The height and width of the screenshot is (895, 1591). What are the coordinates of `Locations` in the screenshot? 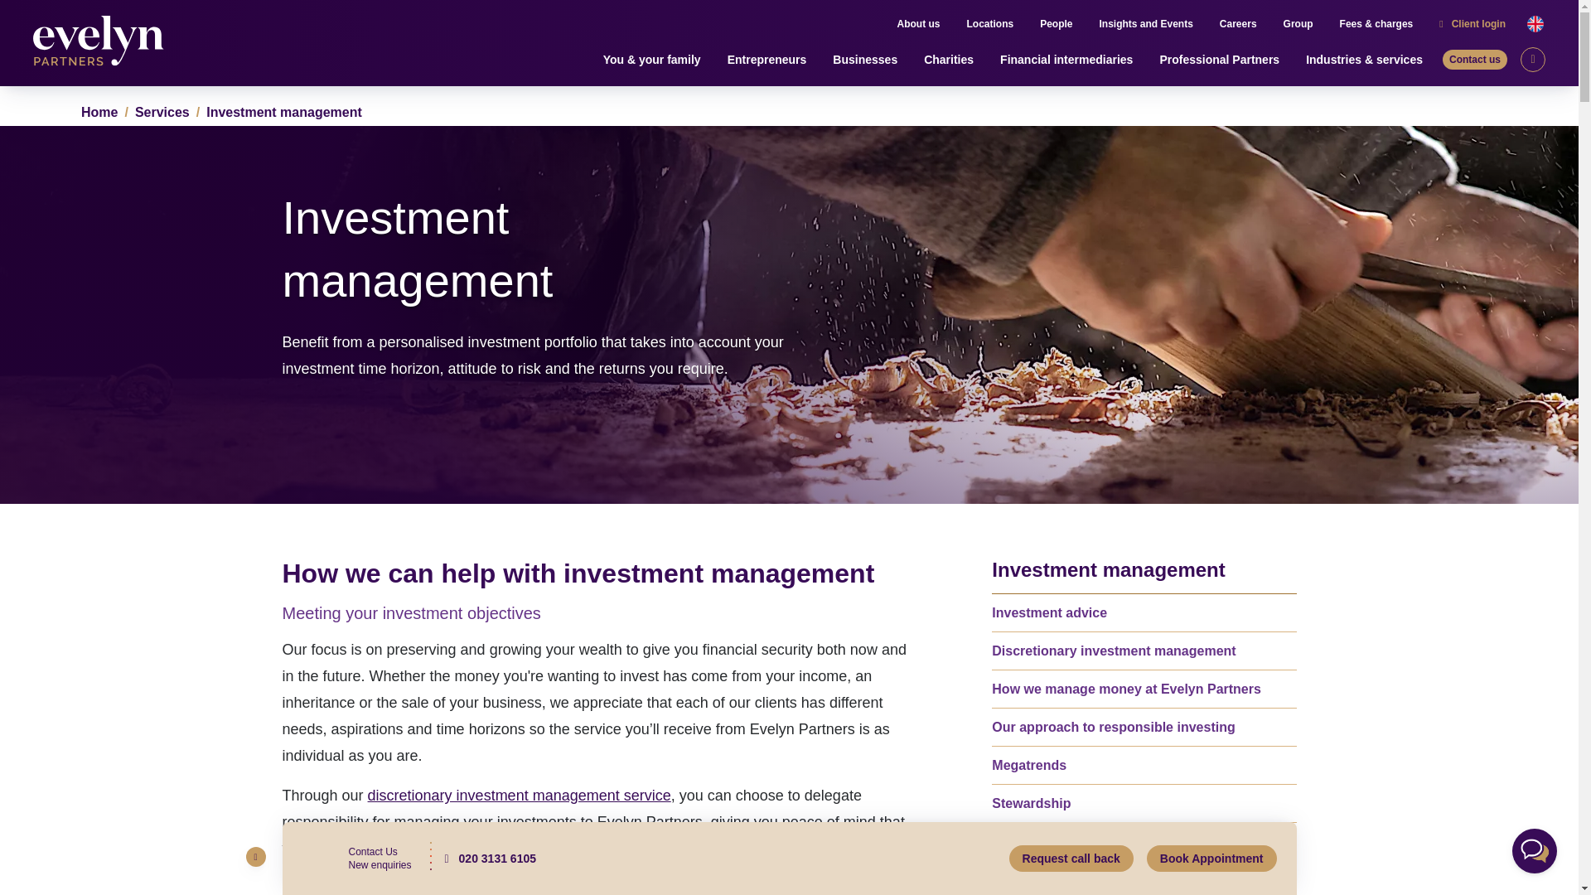 It's located at (989, 24).